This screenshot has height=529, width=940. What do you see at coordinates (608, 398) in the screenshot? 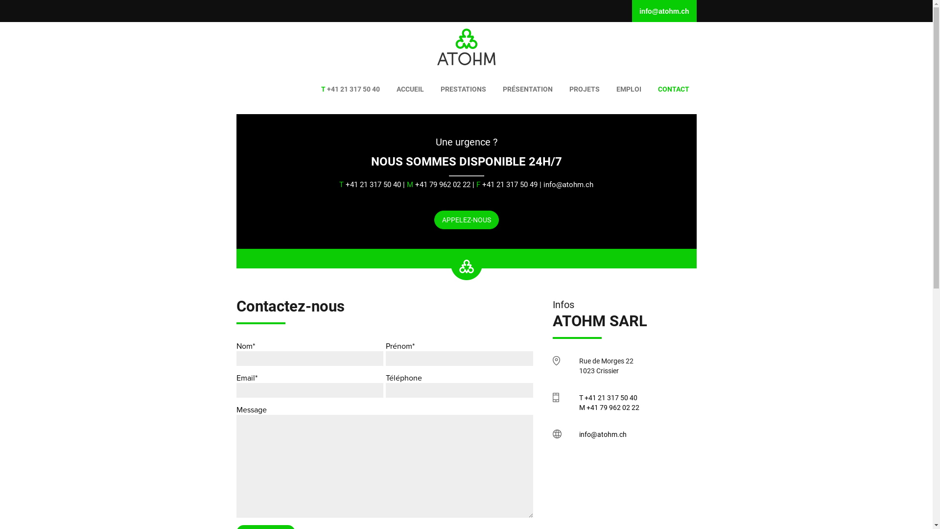
I see `T +41 21 317 50 40` at bounding box center [608, 398].